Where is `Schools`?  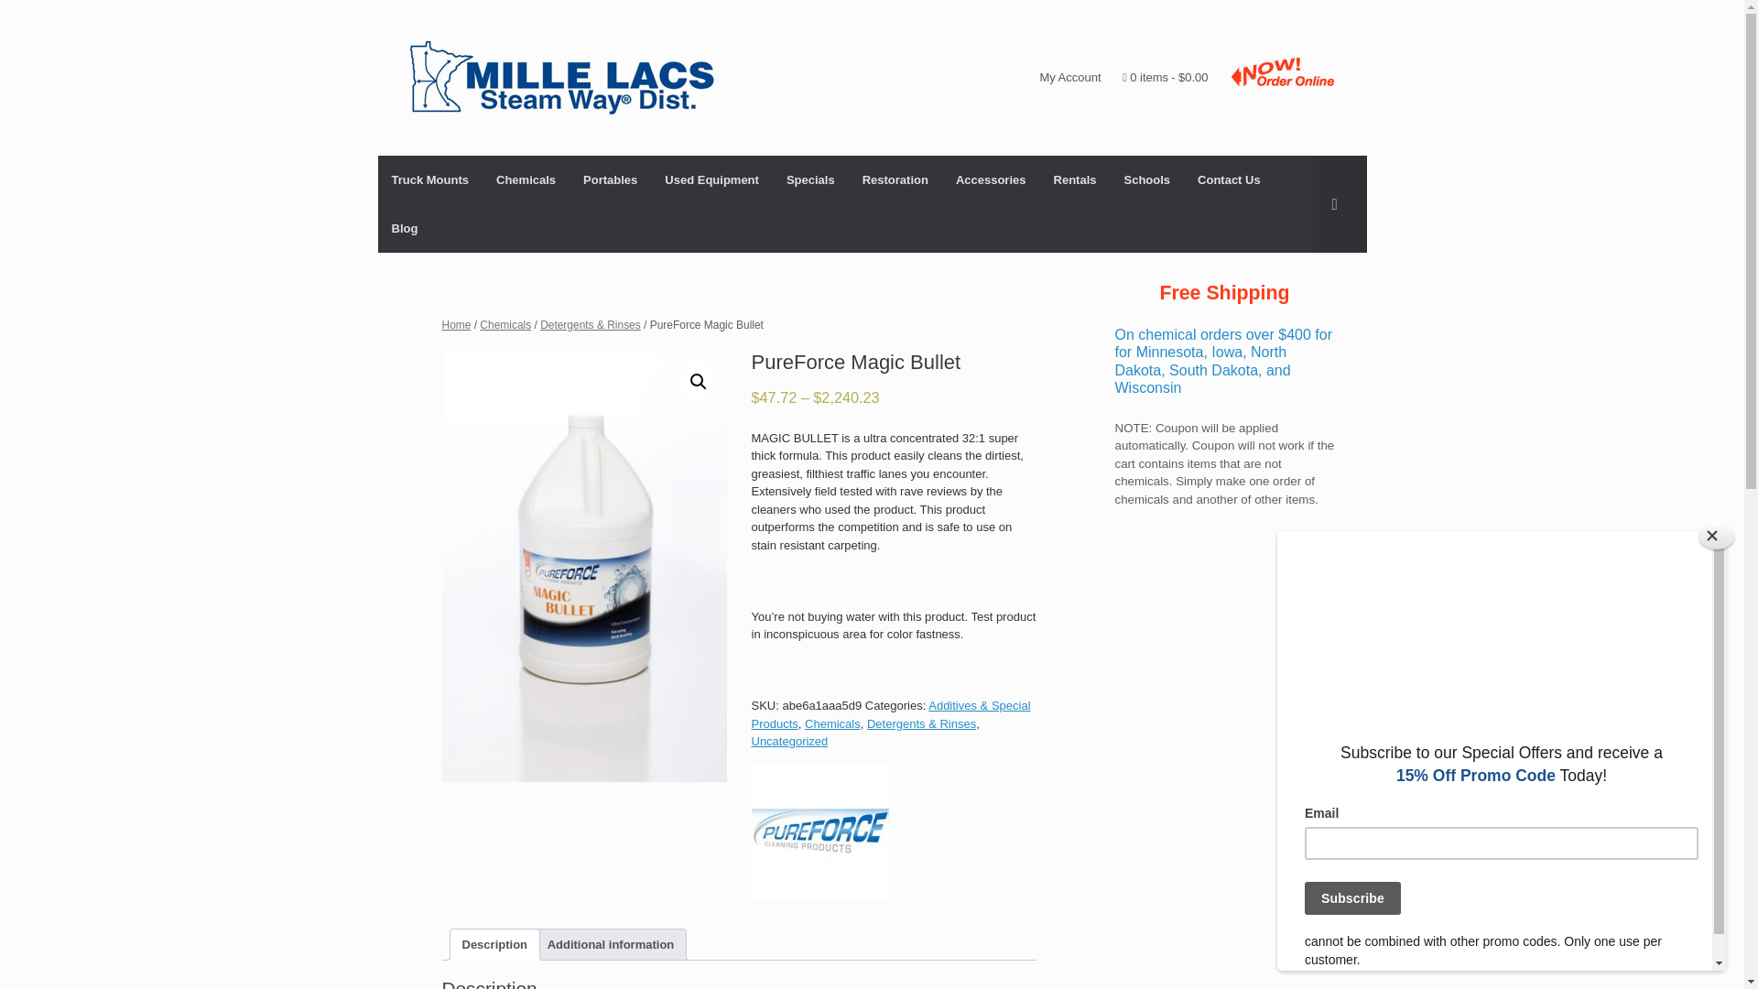
Schools is located at coordinates (1146, 179).